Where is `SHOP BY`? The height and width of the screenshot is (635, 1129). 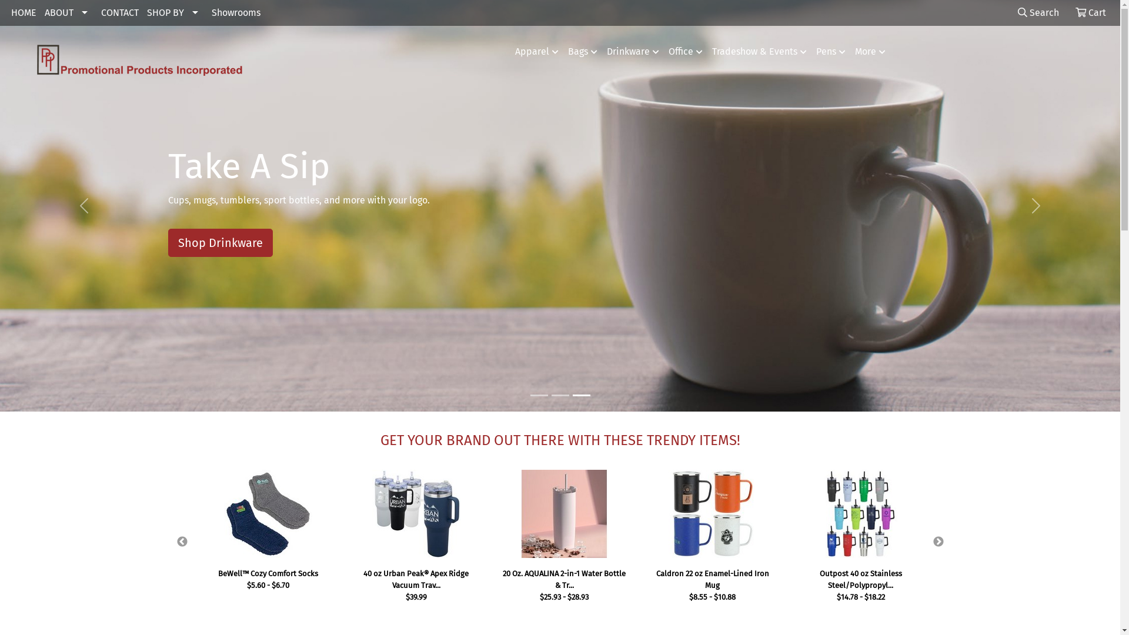 SHOP BY is located at coordinates (175, 13).